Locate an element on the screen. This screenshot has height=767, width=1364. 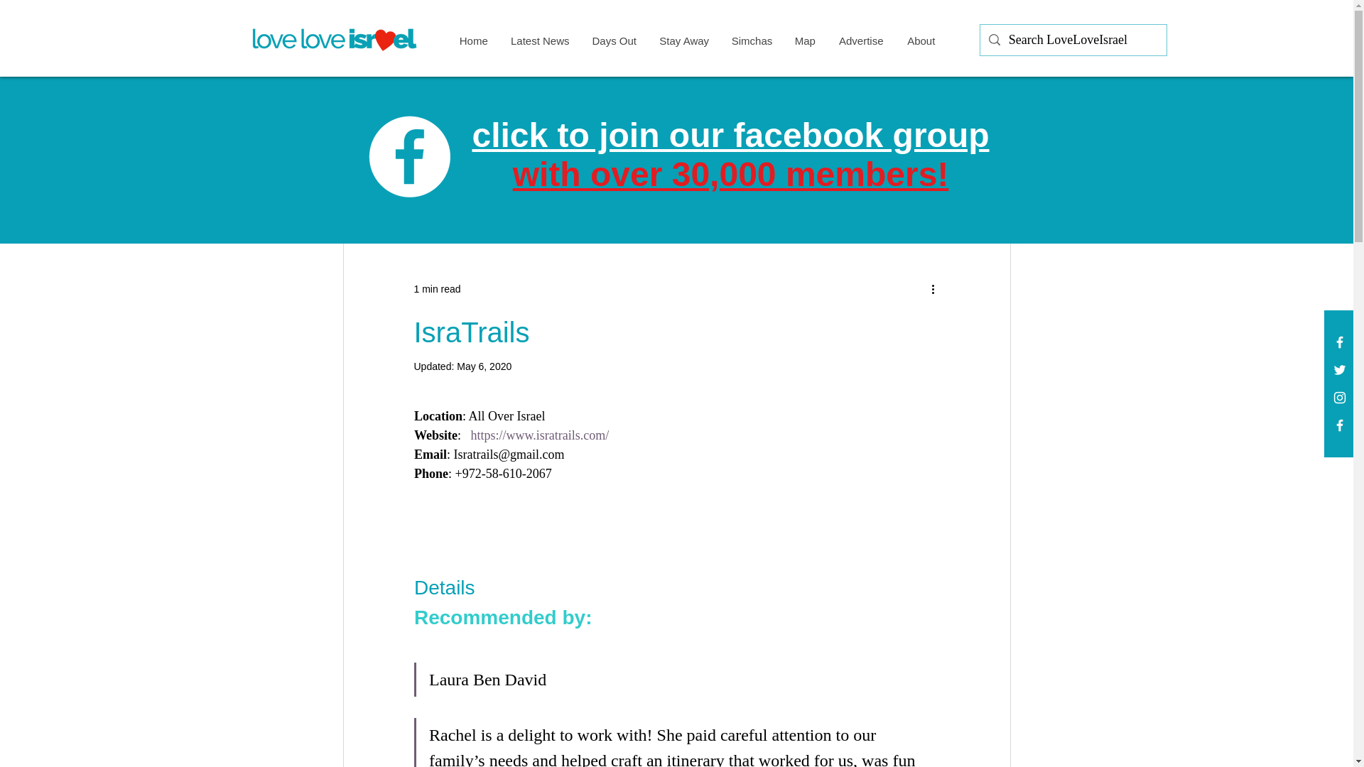
Latest News is located at coordinates (730, 155).